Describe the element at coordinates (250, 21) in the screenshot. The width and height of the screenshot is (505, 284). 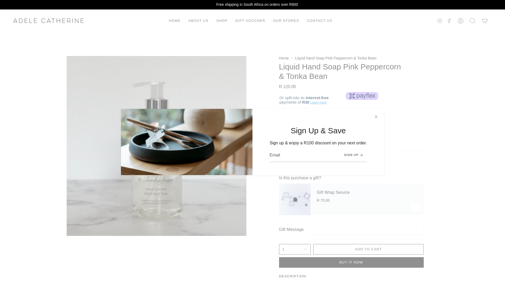
I see `GIFT VOUCHER` at that location.